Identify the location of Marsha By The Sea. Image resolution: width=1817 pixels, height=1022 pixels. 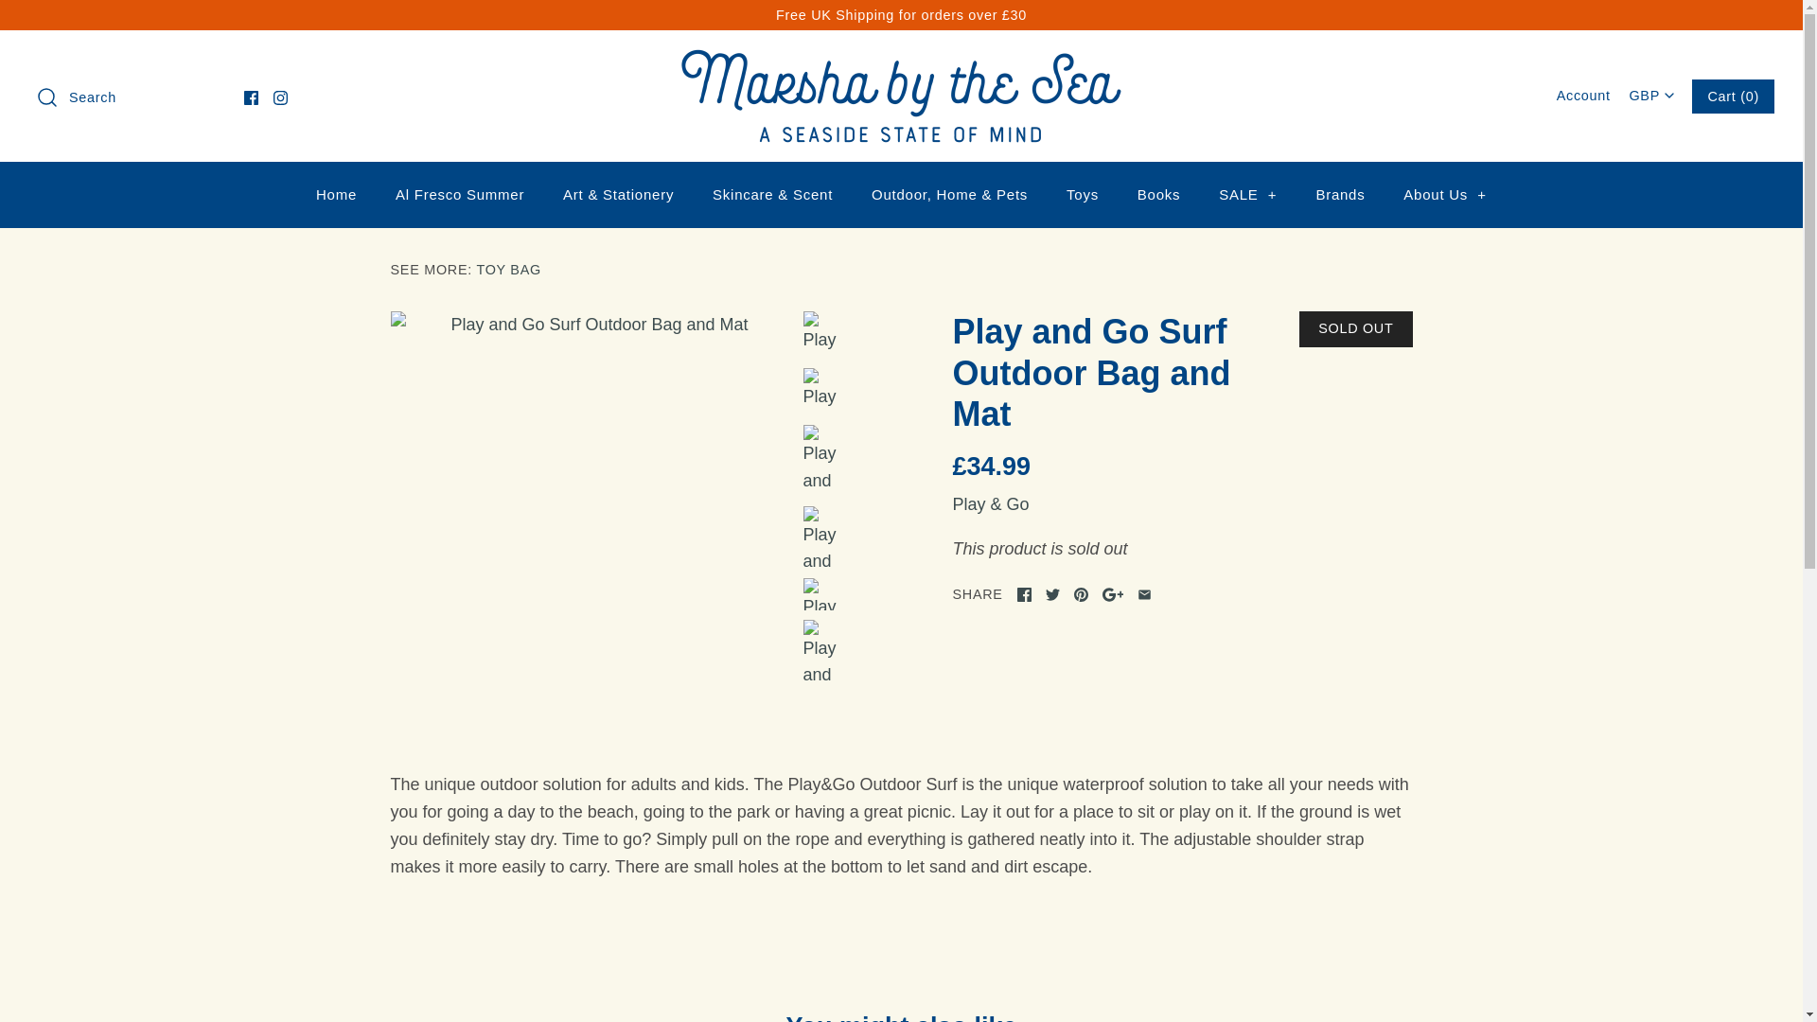
(901, 62).